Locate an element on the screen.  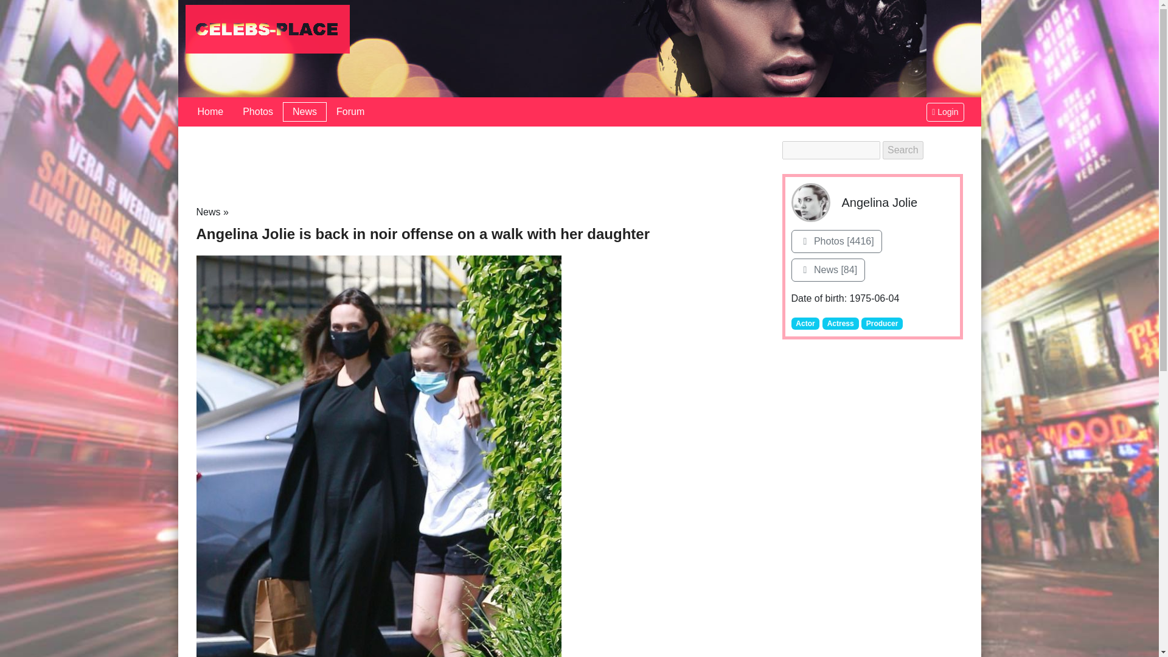
Photos is located at coordinates (257, 112).